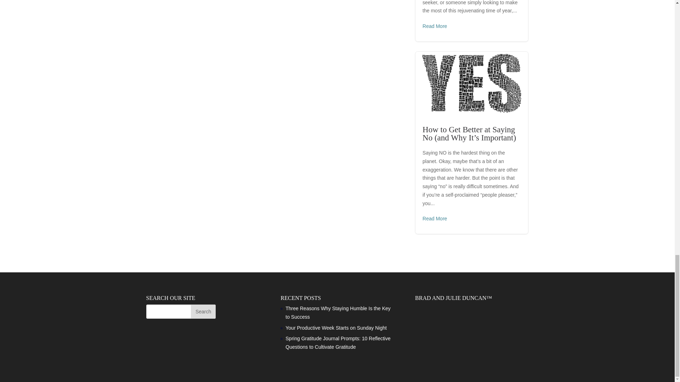 The image size is (680, 382). I want to click on Read More, so click(434, 26).